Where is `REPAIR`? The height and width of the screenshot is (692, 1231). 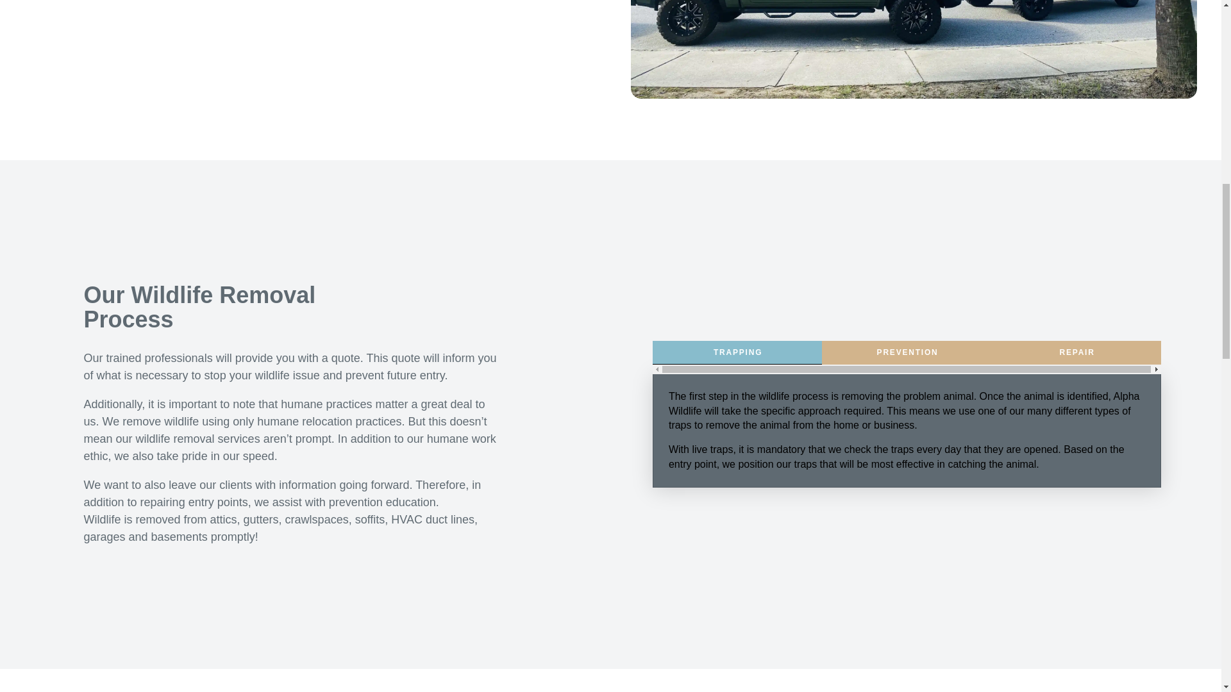
REPAIR is located at coordinates (1077, 352).